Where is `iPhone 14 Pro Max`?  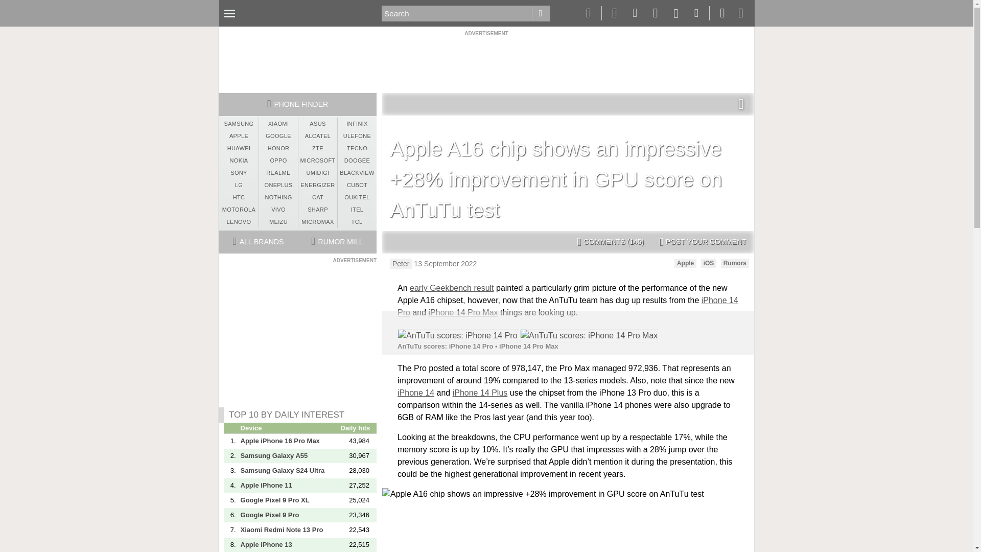 iPhone 14 Pro Max is located at coordinates (462, 312).